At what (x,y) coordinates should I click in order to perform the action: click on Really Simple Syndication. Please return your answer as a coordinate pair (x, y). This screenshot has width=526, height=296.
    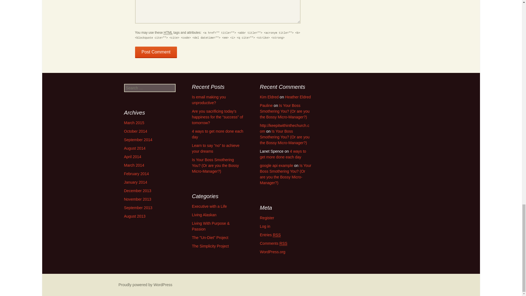
    Looking at the image, I should click on (283, 243).